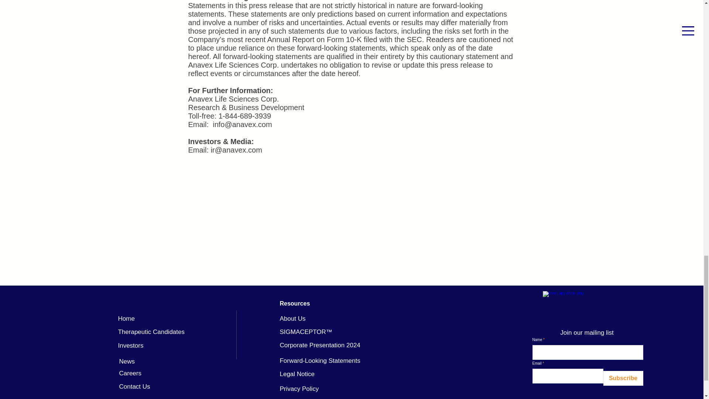  Describe the element at coordinates (623, 378) in the screenshot. I see `Subscribe` at that location.